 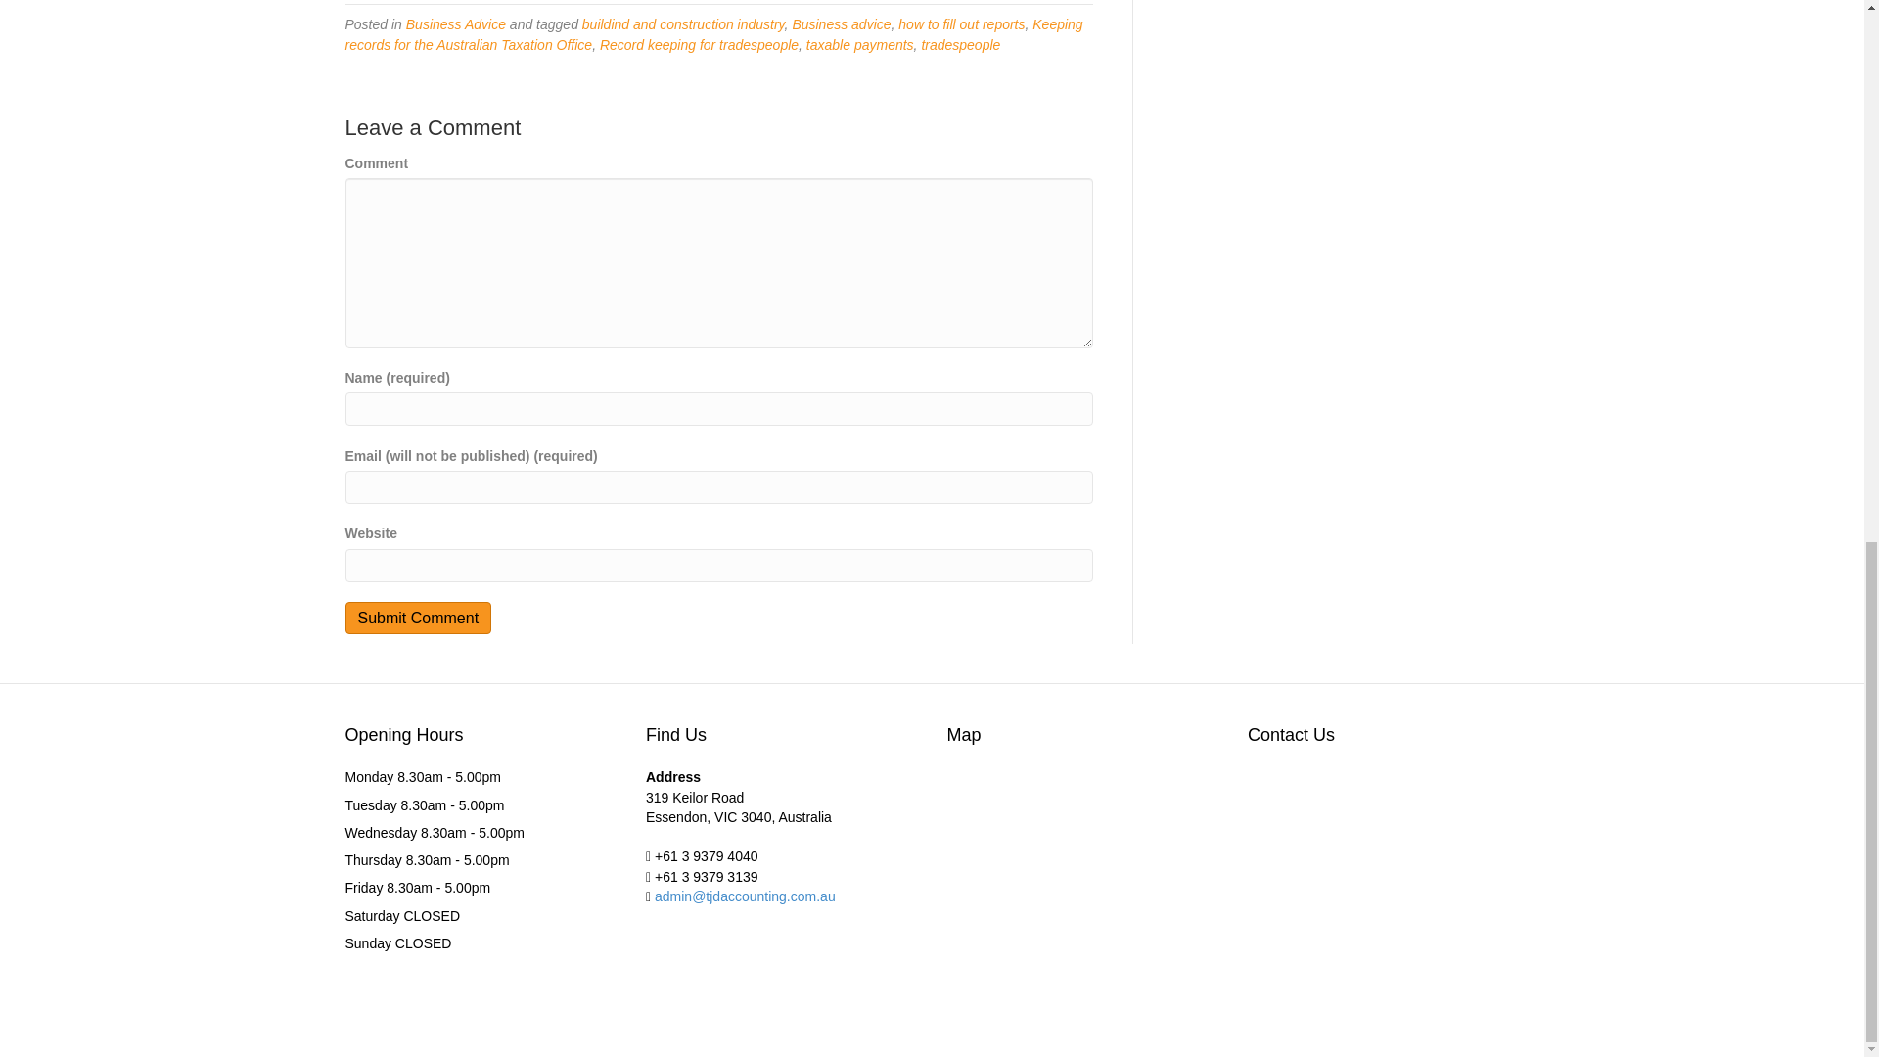 I want to click on how to fill out reports, so click(x=961, y=24).